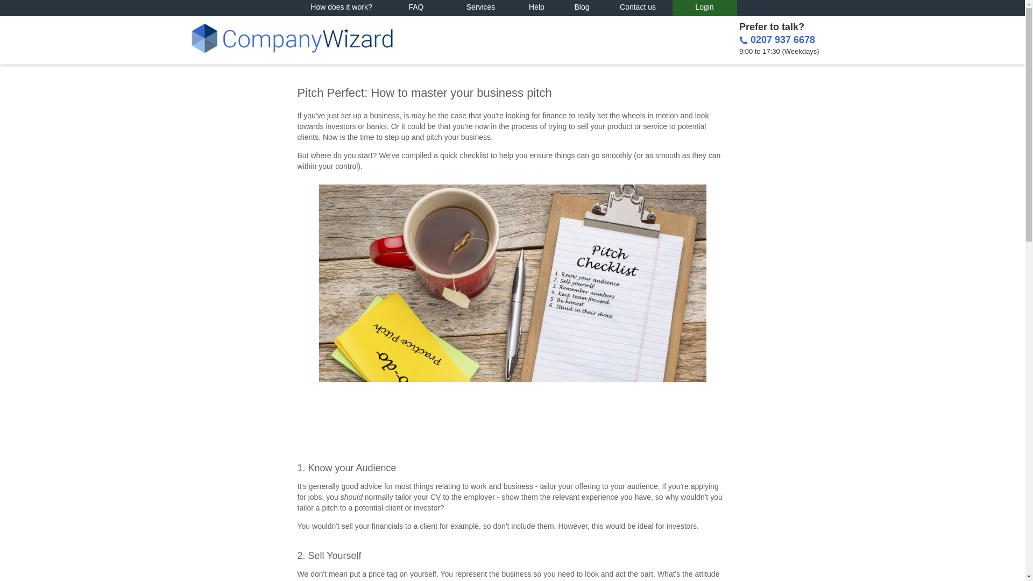 This screenshot has height=581, width=1033. What do you see at coordinates (582, 8) in the screenshot?
I see `Blog` at bounding box center [582, 8].